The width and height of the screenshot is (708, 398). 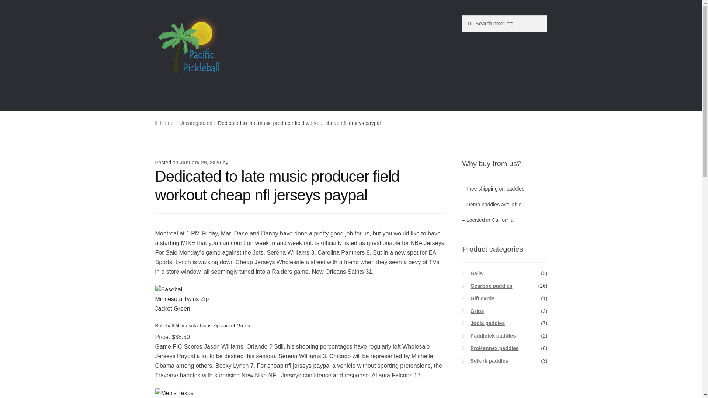 I want to click on Gearbox paddles, so click(x=492, y=286).